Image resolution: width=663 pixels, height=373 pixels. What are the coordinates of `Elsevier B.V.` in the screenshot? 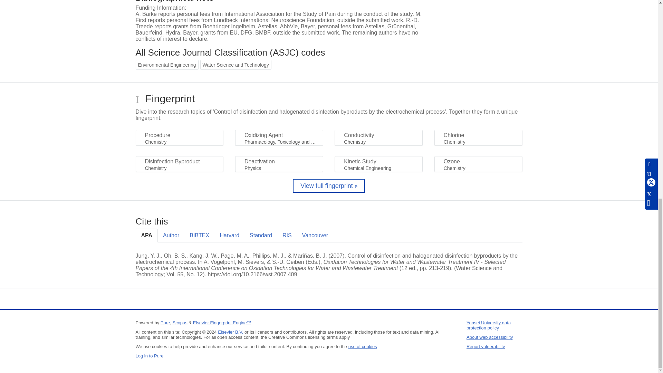 It's located at (231, 332).